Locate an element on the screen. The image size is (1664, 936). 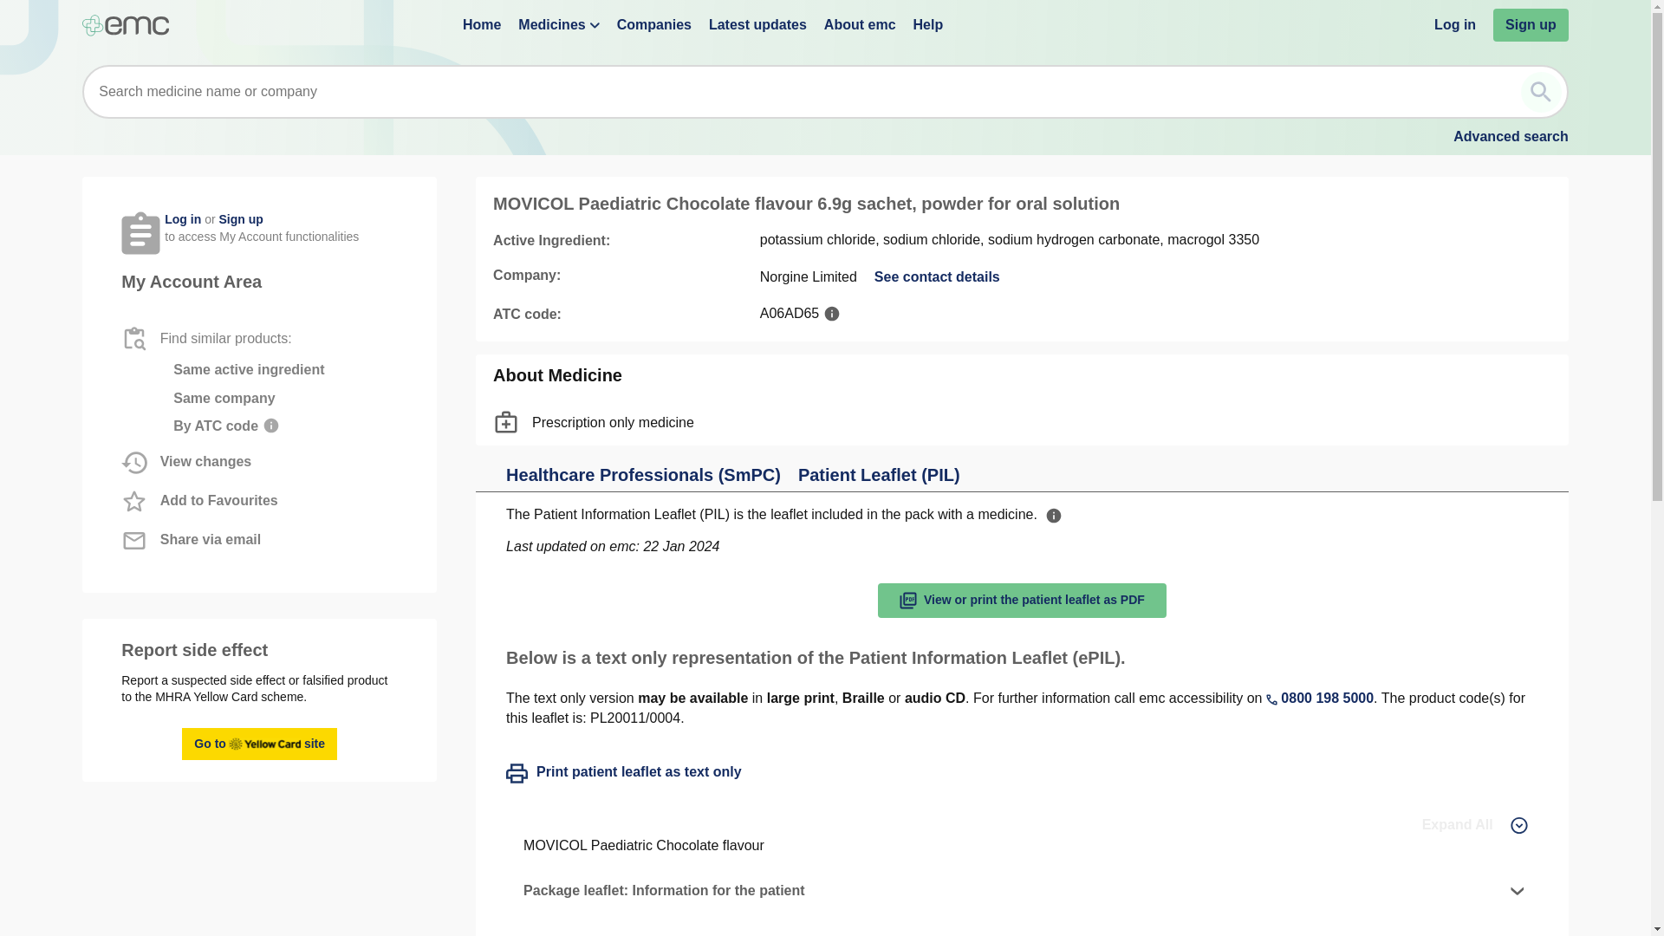
Sign up is located at coordinates (1531, 24).